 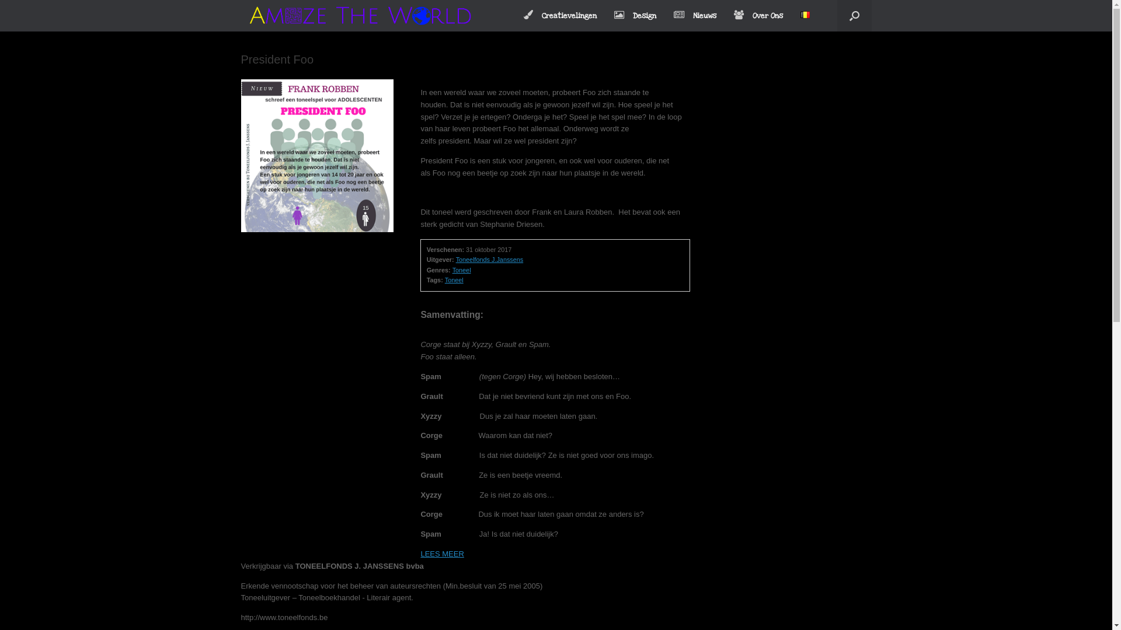 What do you see at coordinates (490, 260) in the screenshot?
I see `Toneelfonds J.Janssens` at bounding box center [490, 260].